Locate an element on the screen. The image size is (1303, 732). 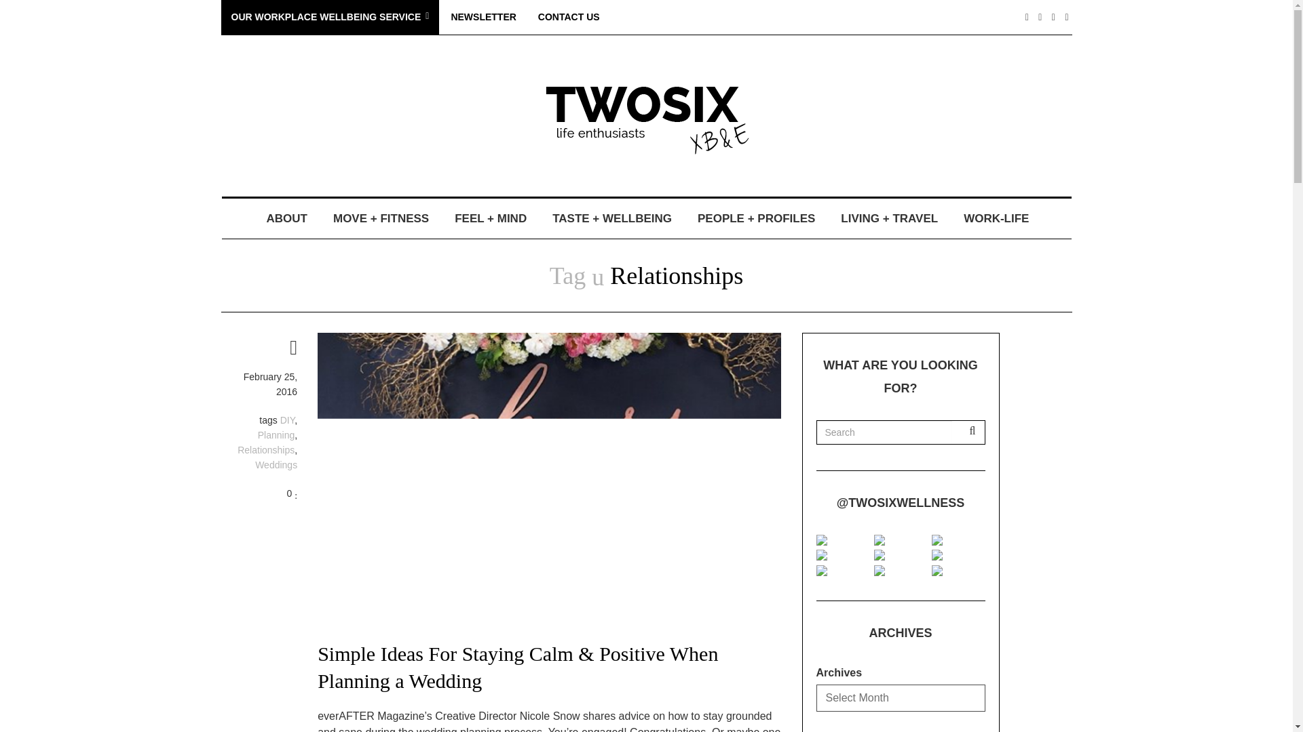
Bible  is located at coordinates (937, 570).